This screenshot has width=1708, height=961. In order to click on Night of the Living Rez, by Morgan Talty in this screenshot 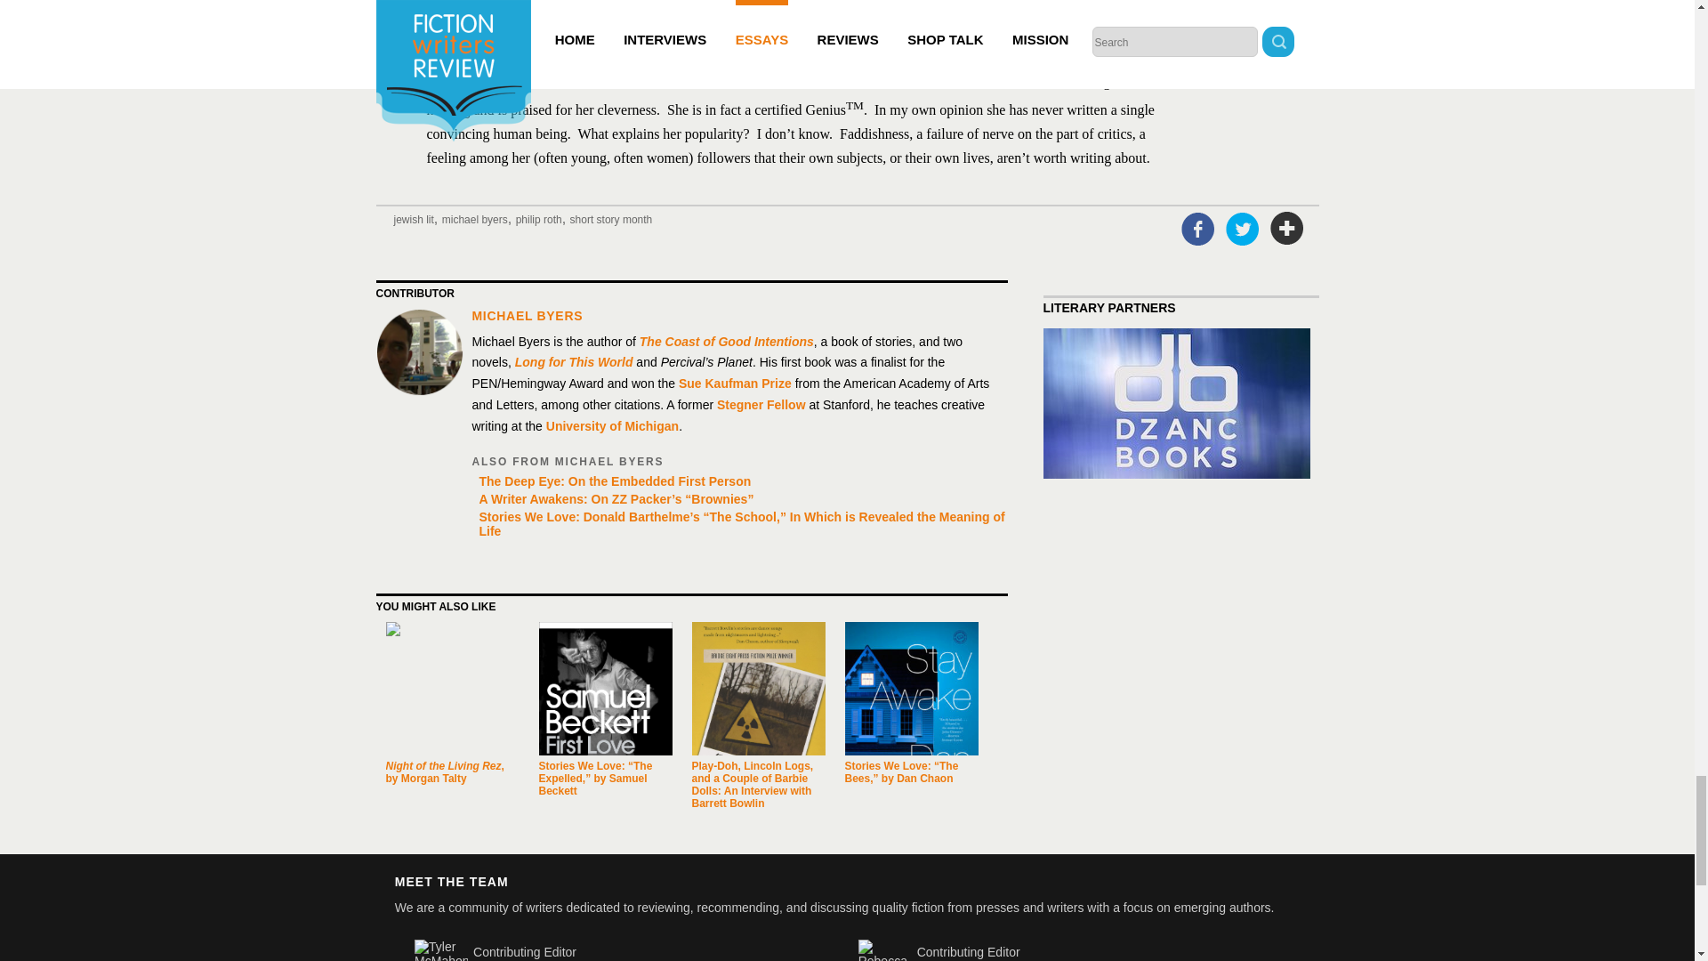, I will do `click(445, 772)`.